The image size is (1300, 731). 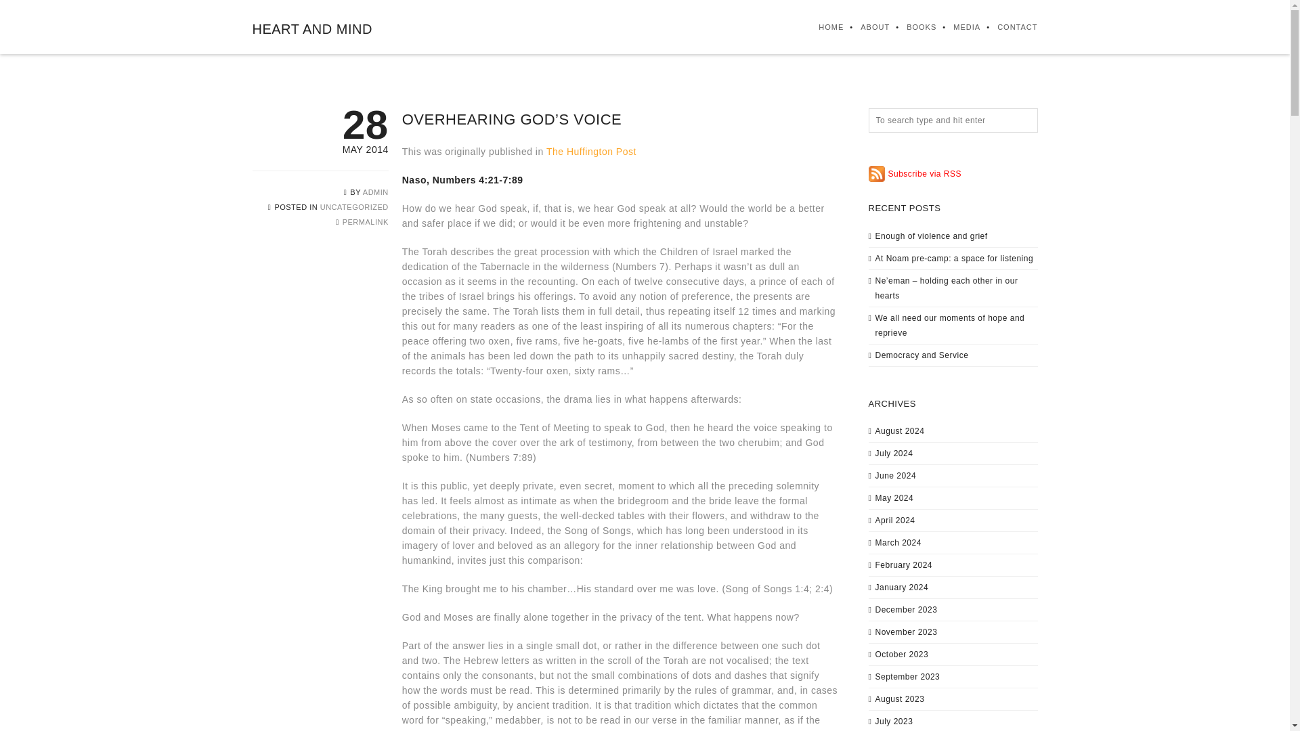 What do you see at coordinates (375, 192) in the screenshot?
I see `Posts by admin` at bounding box center [375, 192].